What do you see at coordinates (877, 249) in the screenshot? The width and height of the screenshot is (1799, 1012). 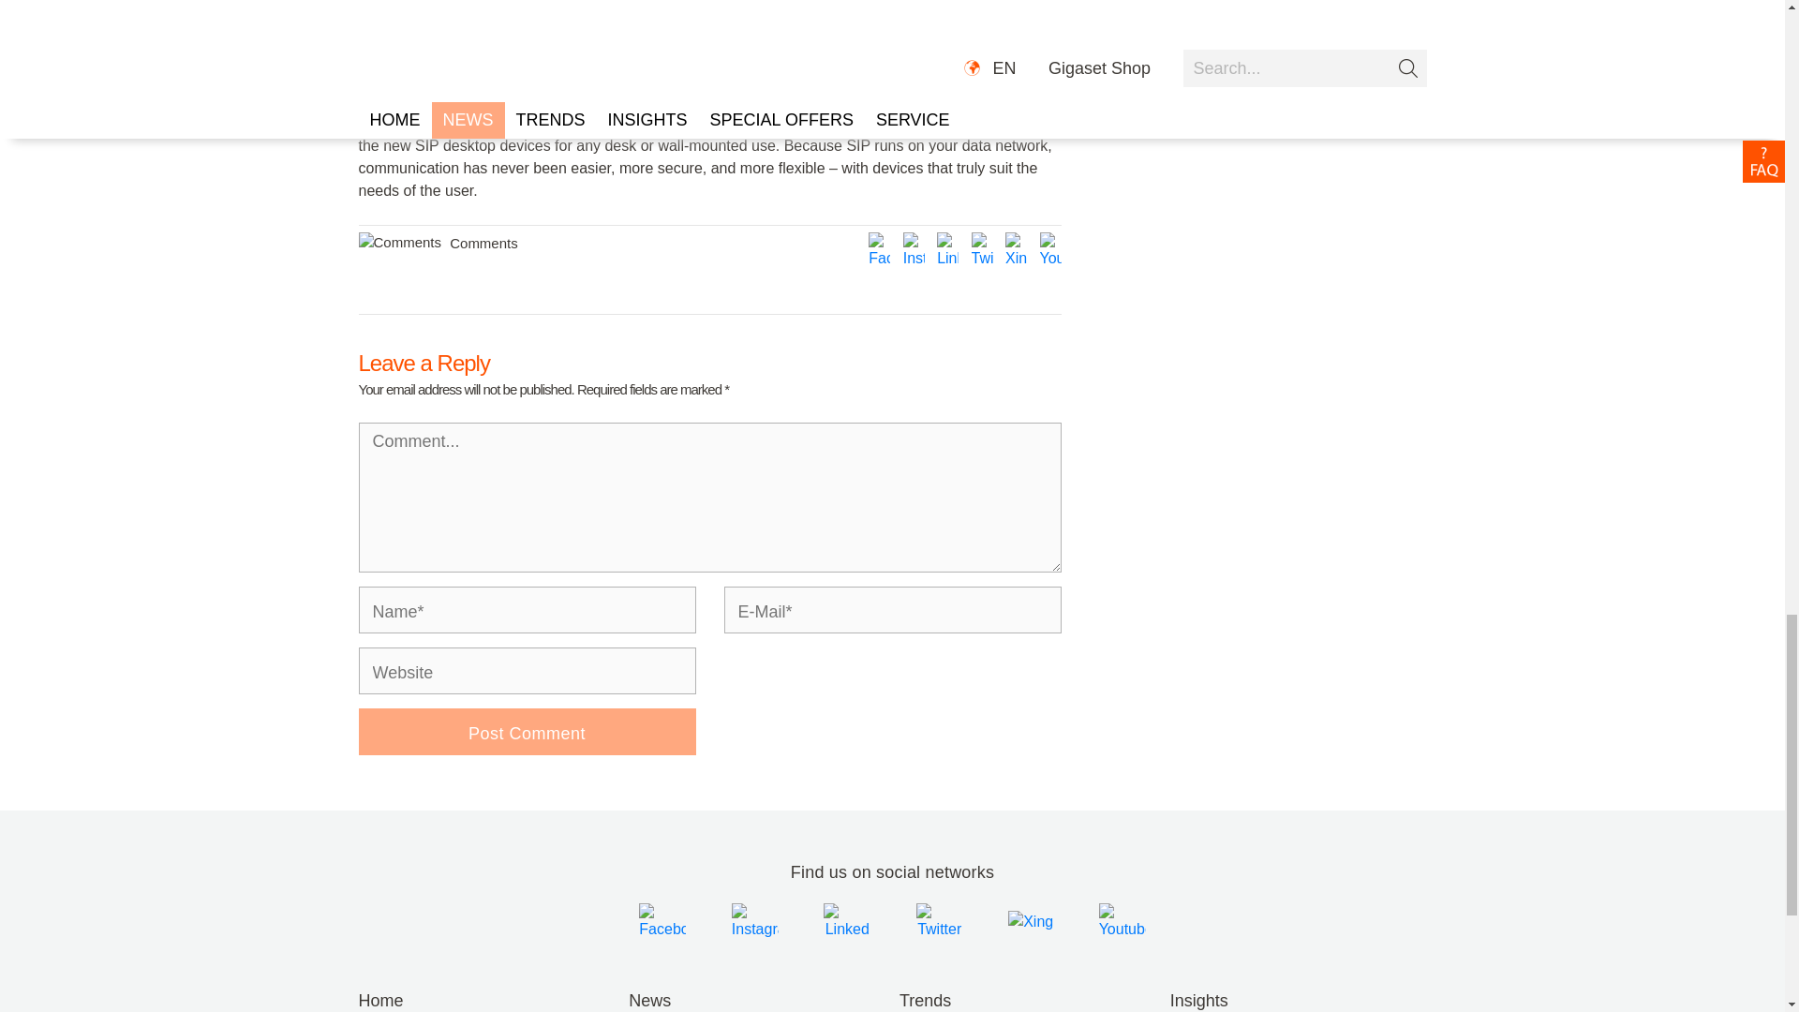 I see `Share on Facebook` at bounding box center [877, 249].